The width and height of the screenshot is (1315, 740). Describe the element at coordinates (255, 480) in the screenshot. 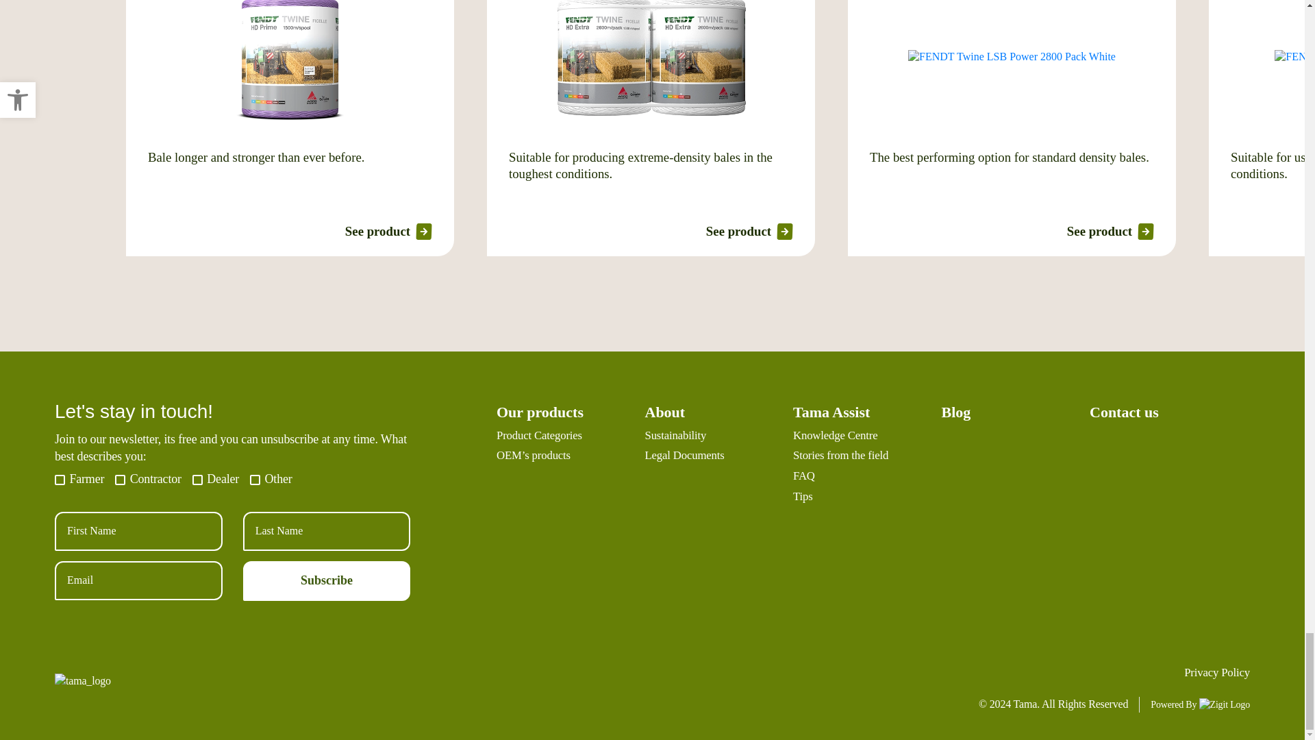

I see `on` at that location.